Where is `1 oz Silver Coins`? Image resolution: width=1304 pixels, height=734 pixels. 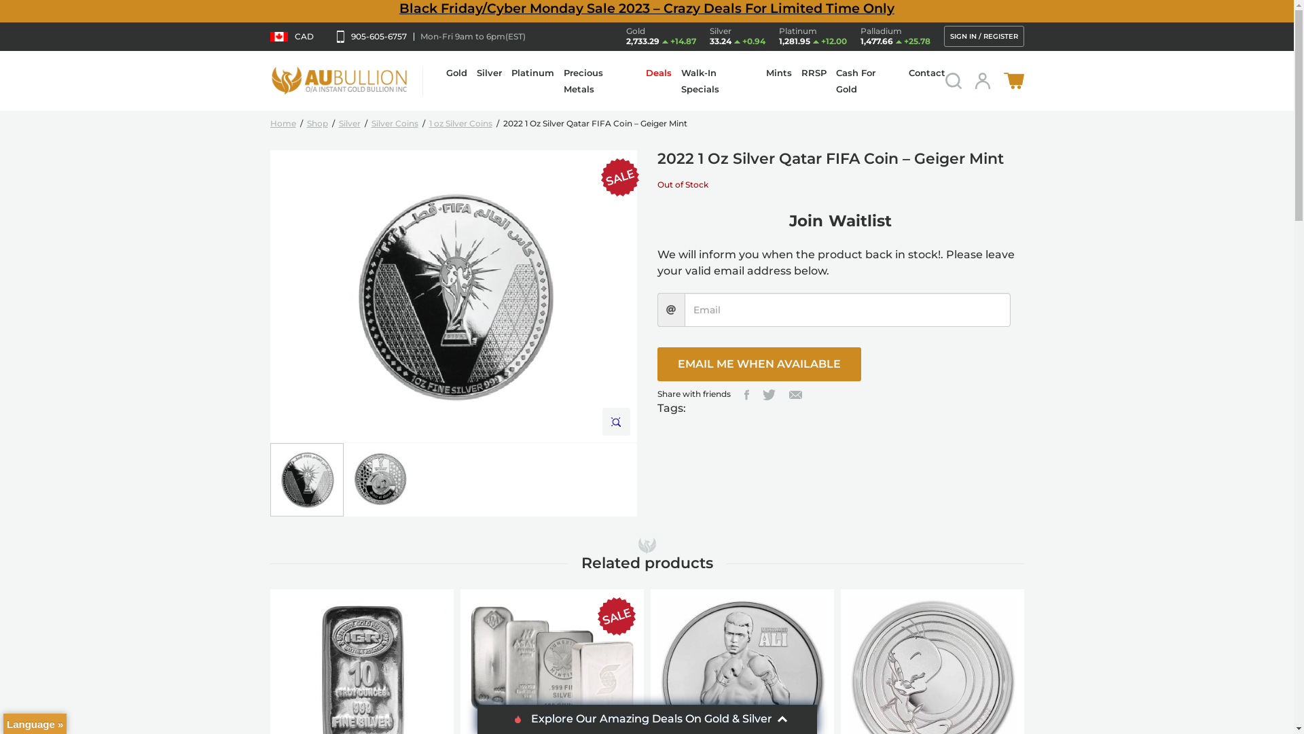 1 oz Silver Coins is located at coordinates (460, 124).